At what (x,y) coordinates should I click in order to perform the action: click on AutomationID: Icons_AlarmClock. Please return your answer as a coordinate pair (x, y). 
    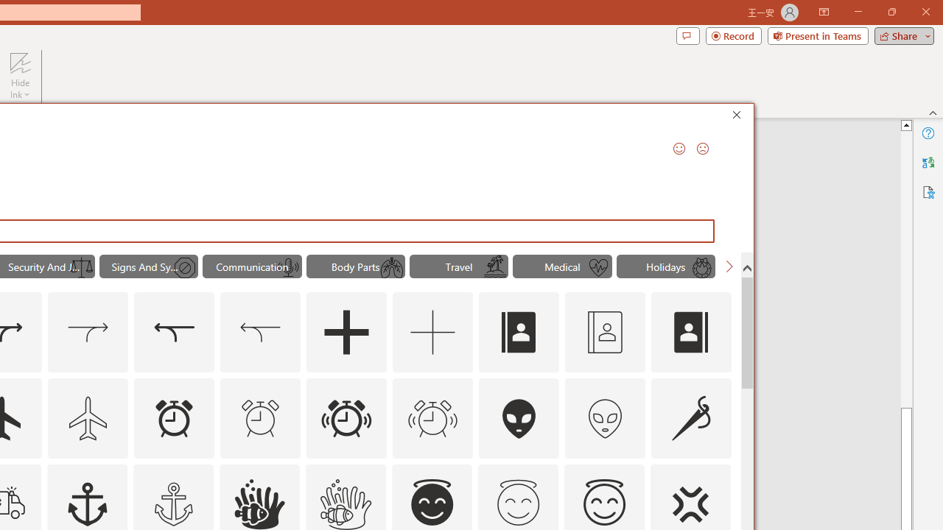
    Looking at the image, I should click on (174, 418).